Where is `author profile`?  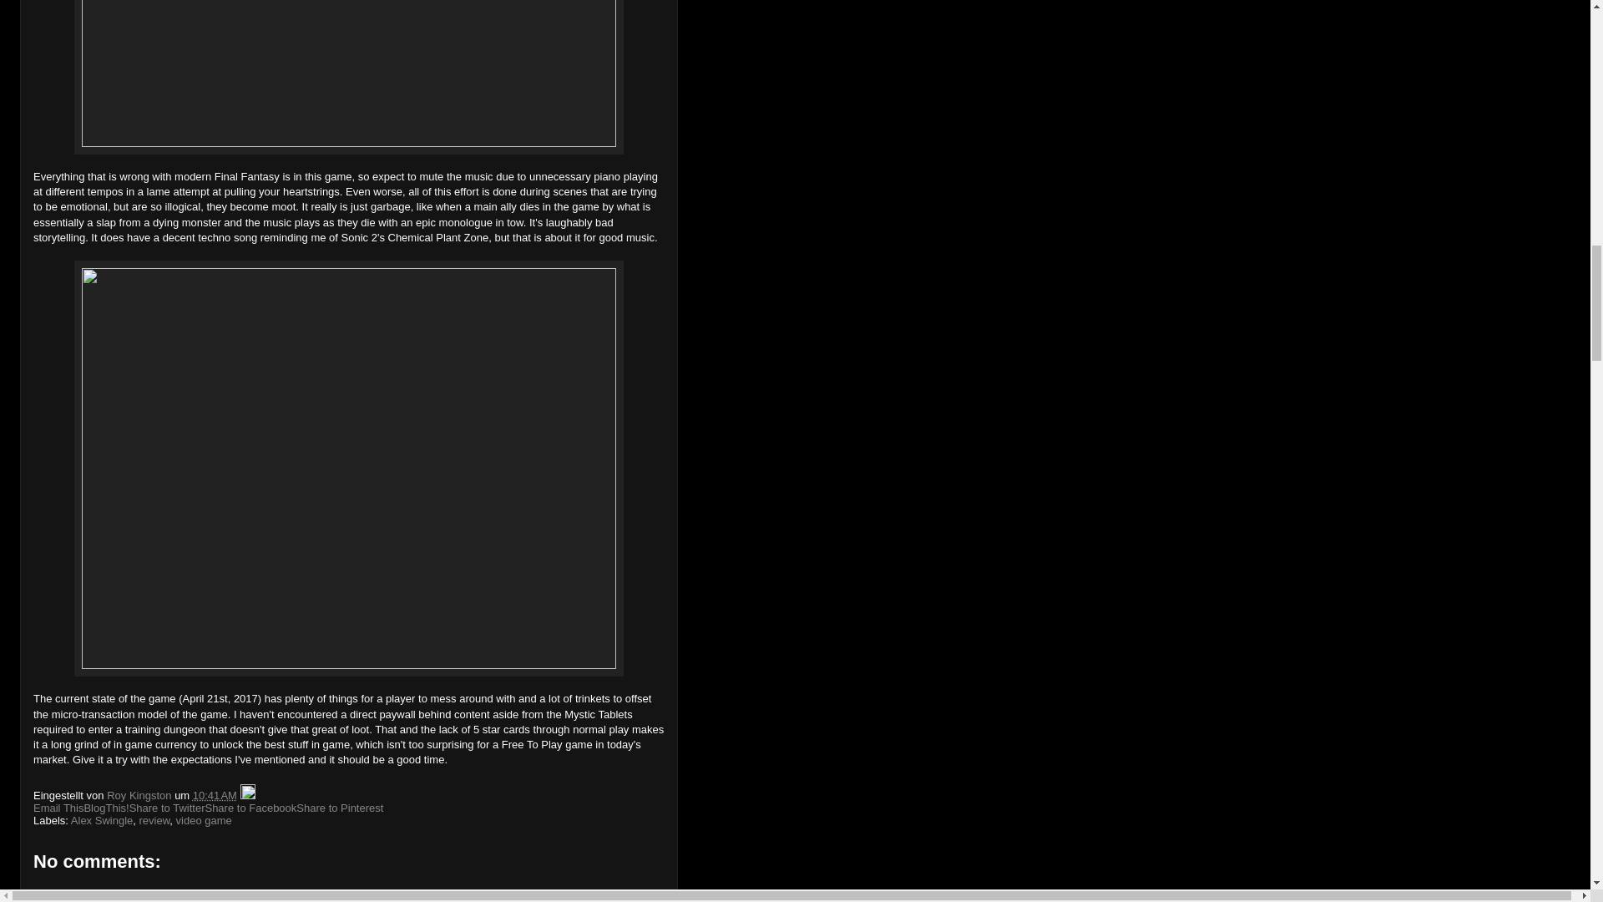 author profile is located at coordinates (140, 795).